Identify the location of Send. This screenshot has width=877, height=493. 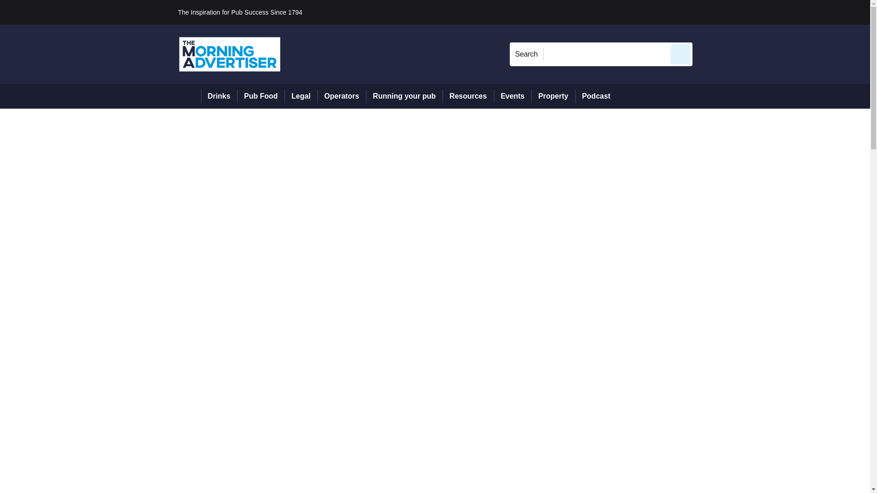
(681, 54).